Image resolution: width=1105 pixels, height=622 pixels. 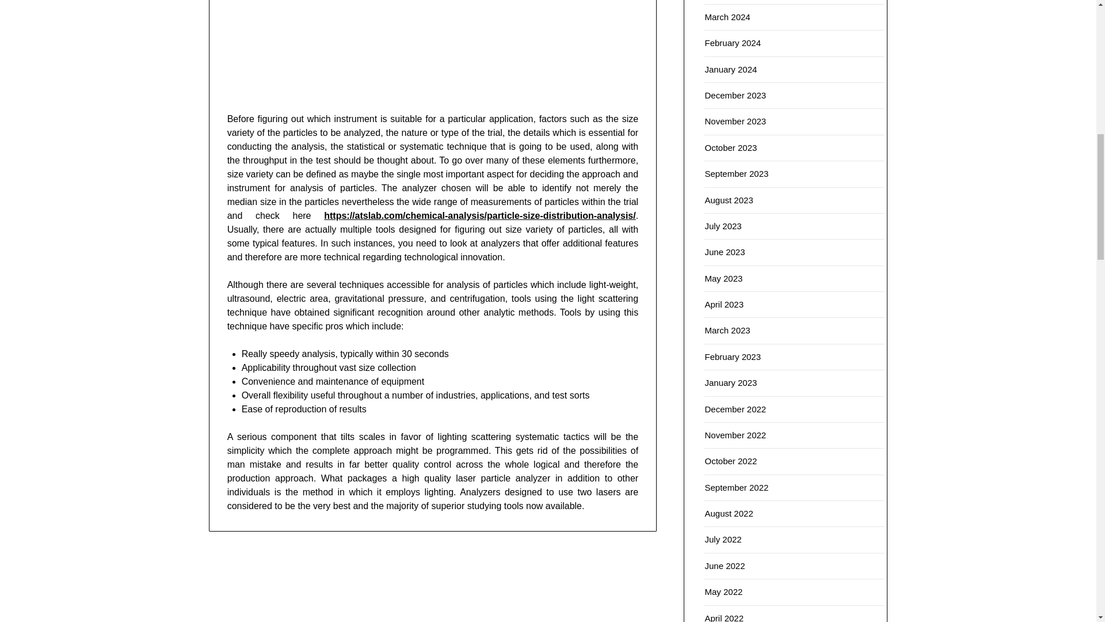 I want to click on March 2024, so click(x=727, y=16).